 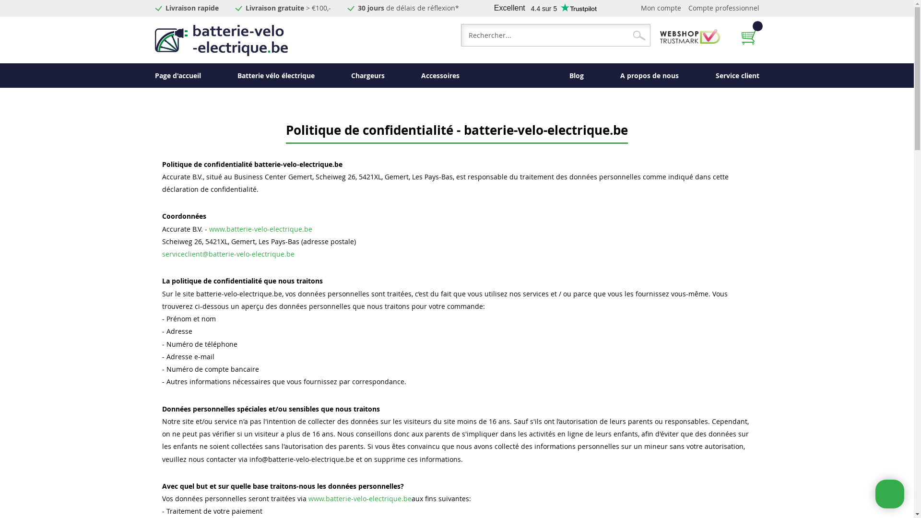 What do you see at coordinates (261, 229) in the screenshot?
I see `www.batterie-velo-electrique.be` at bounding box center [261, 229].